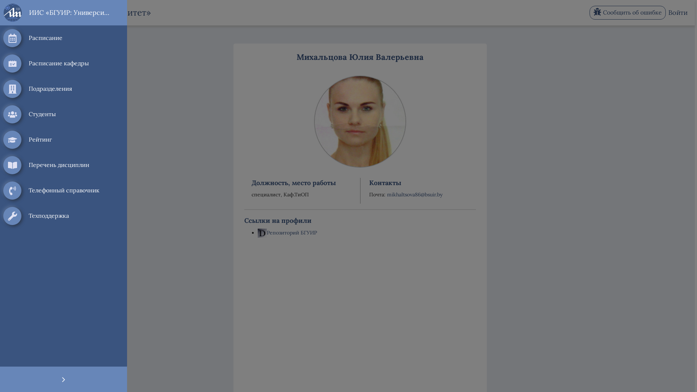 This screenshot has height=392, width=697. Describe the element at coordinates (415, 195) in the screenshot. I see `mikhaltsova86@bsuir.by` at that location.